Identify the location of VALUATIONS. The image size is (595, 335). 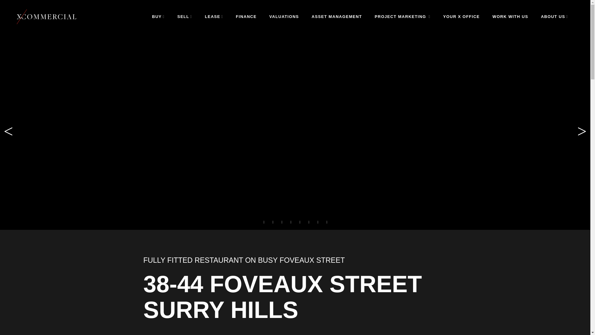
(284, 17).